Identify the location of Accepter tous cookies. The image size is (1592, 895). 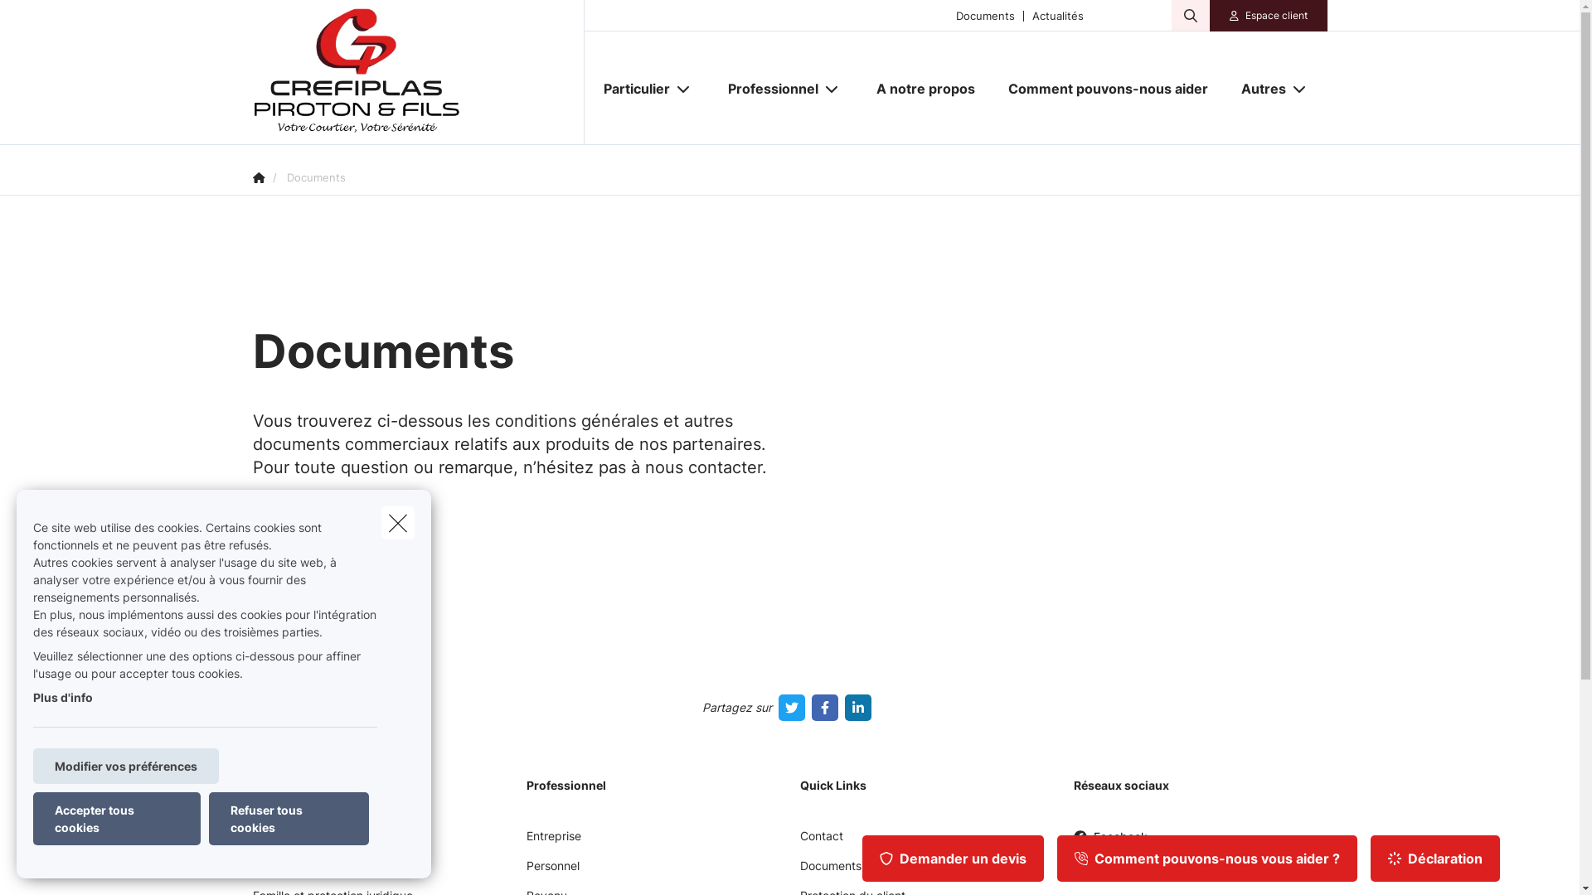
(117, 819).